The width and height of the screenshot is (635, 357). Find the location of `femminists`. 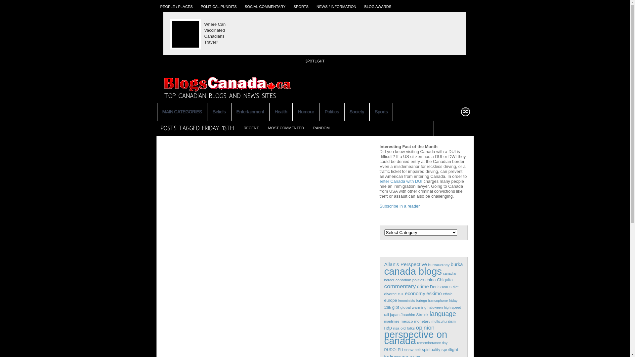

femminists is located at coordinates (407, 300).